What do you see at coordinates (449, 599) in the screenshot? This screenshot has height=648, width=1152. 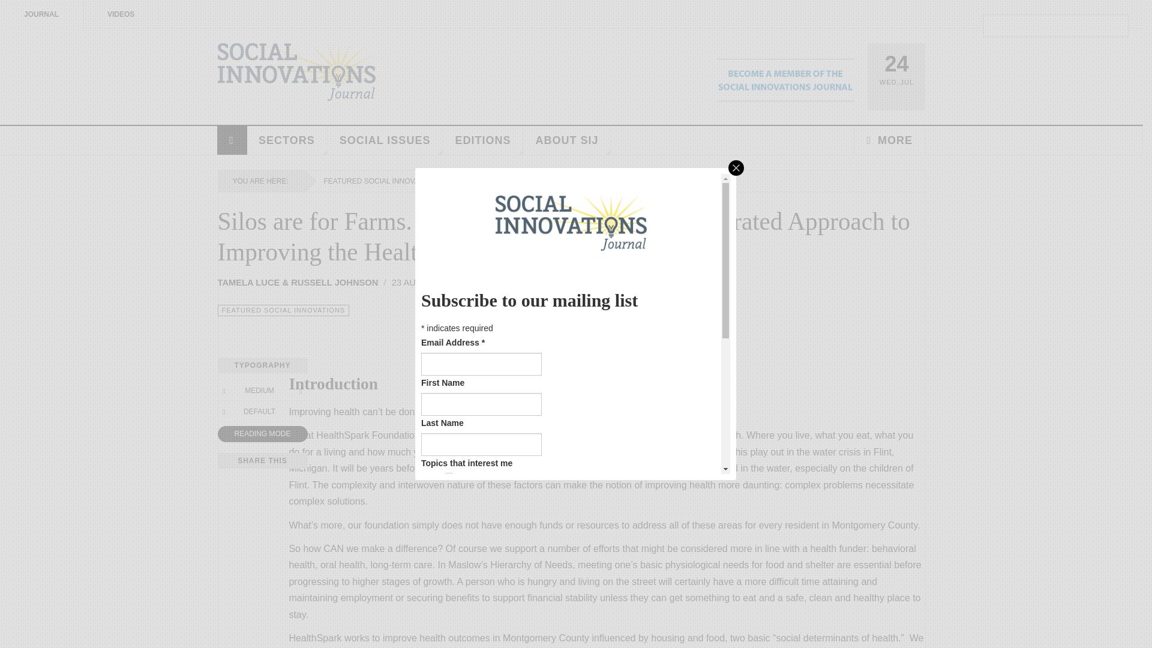 I see `128` at bounding box center [449, 599].